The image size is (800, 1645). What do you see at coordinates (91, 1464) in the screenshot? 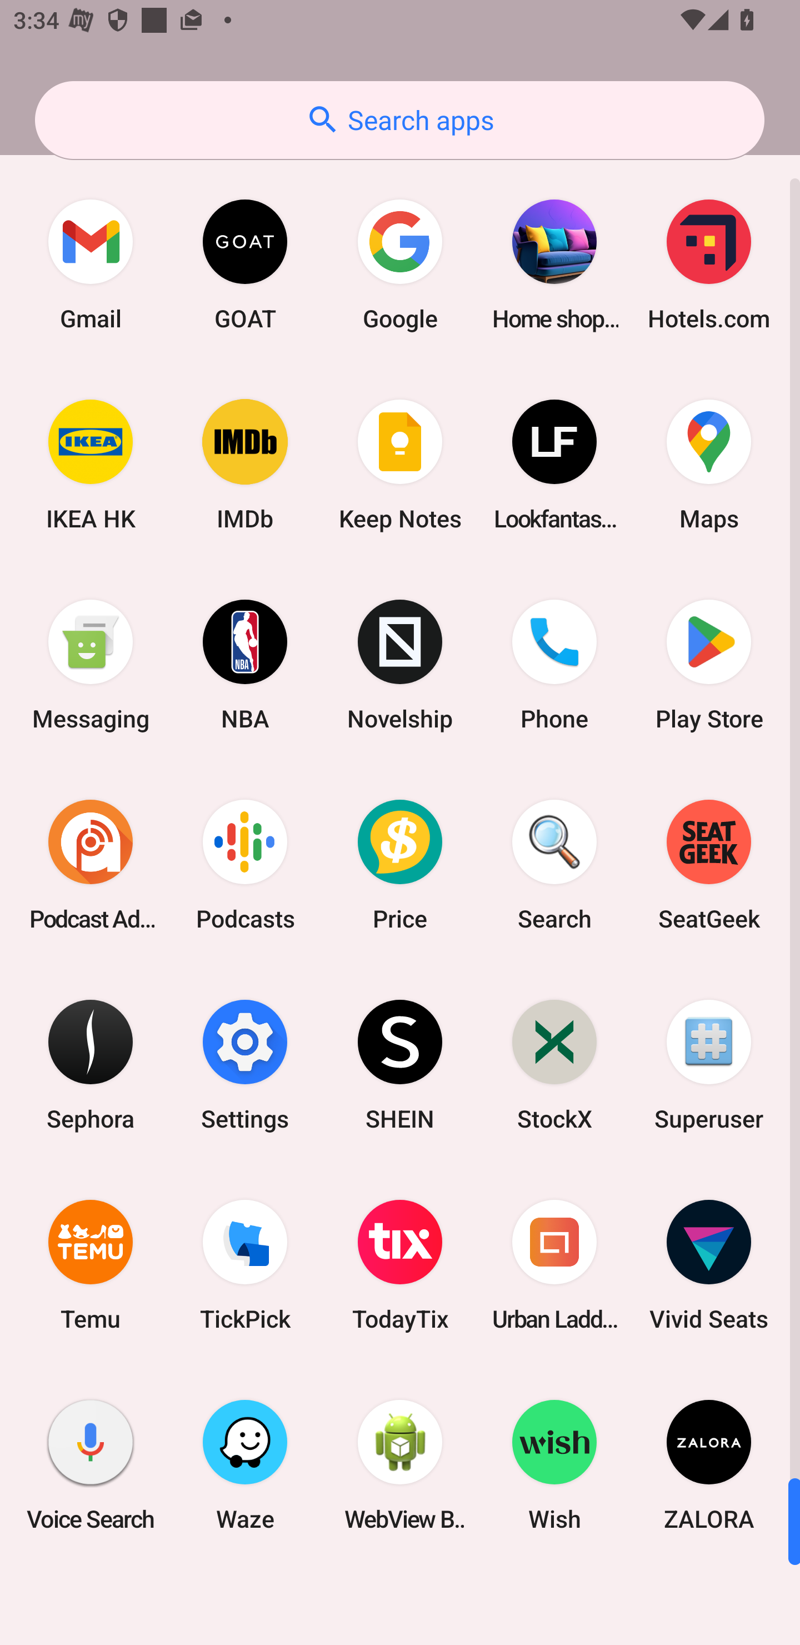
I see `Voice Search` at bounding box center [91, 1464].